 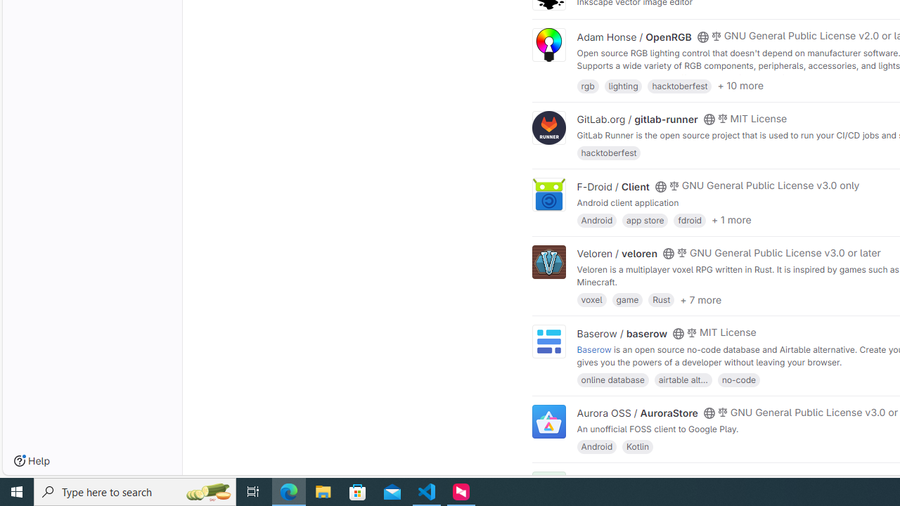 What do you see at coordinates (596, 446) in the screenshot?
I see `Android` at bounding box center [596, 446].